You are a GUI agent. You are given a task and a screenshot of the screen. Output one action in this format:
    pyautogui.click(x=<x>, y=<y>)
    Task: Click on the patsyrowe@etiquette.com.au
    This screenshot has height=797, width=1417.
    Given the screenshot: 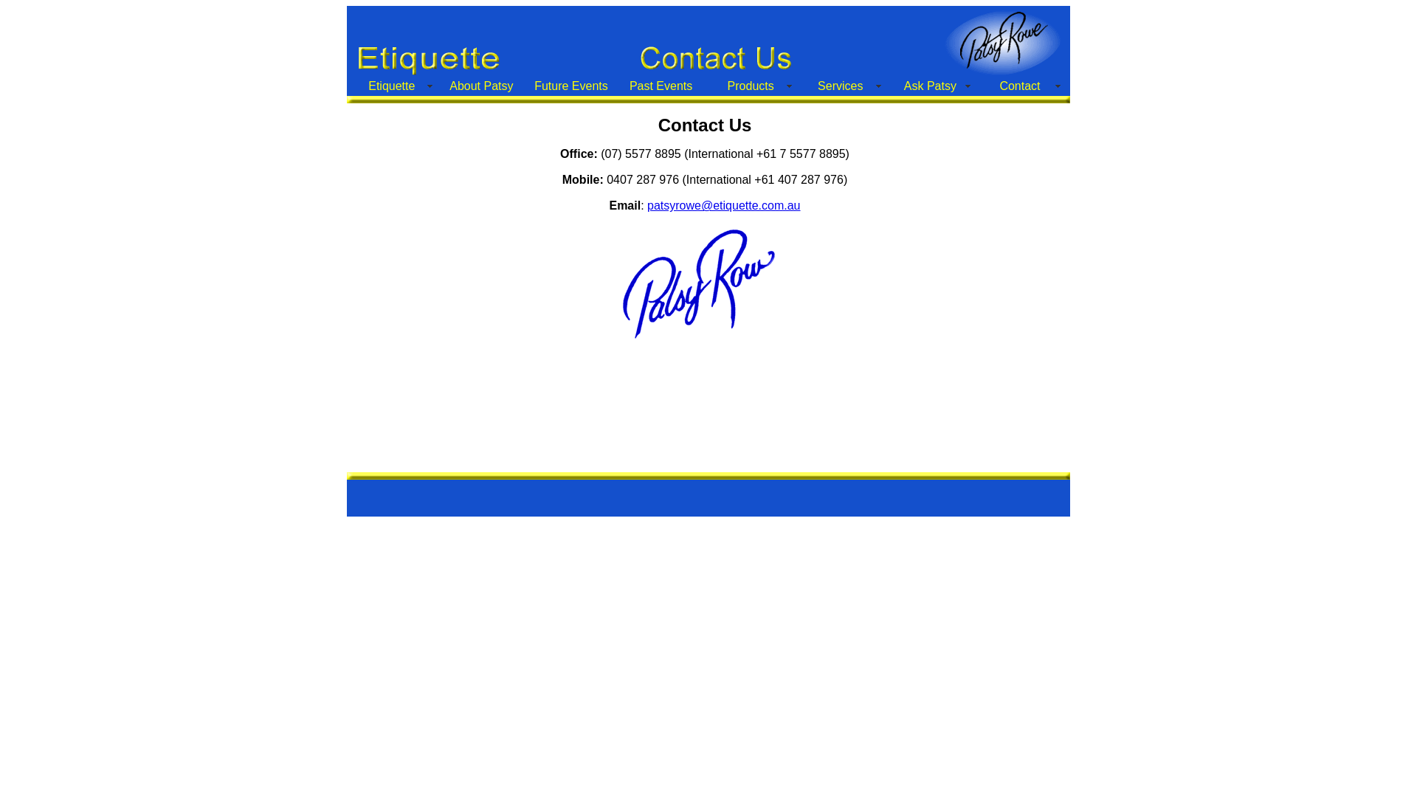 What is the action you would take?
    pyautogui.click(x=723, y=205)
    